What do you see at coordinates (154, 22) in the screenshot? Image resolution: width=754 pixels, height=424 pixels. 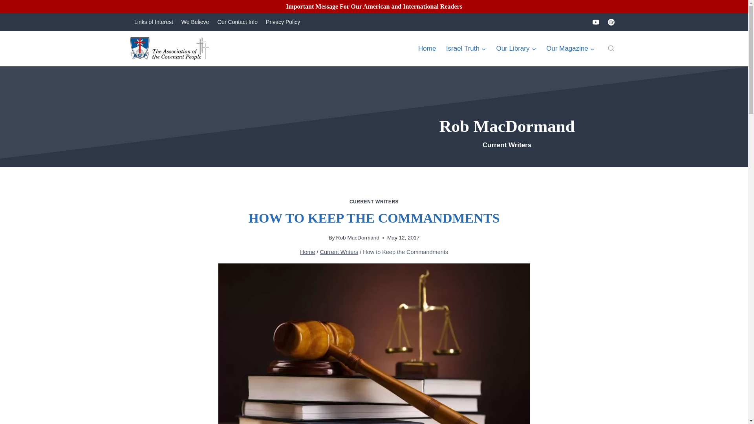 I see `Links of Interest` at bounding box center [154, 22].